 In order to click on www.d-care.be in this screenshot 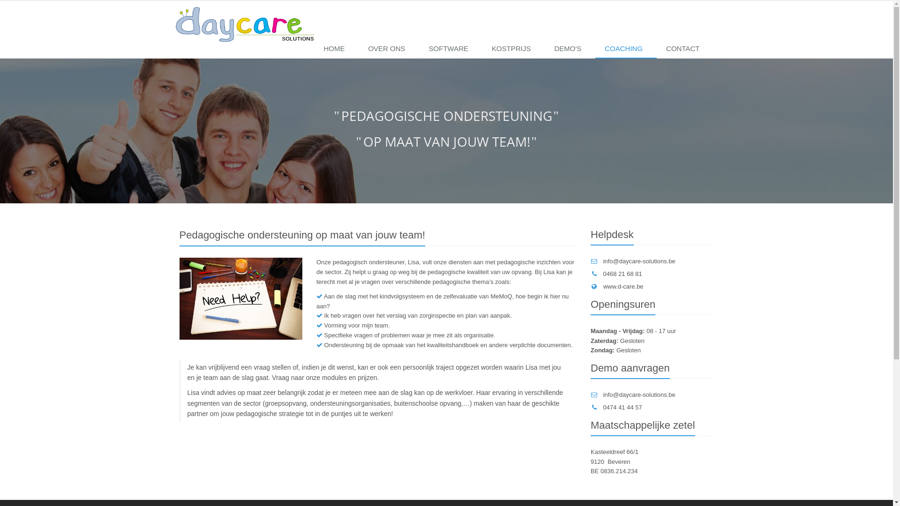, I will do `click(623, 287)`.